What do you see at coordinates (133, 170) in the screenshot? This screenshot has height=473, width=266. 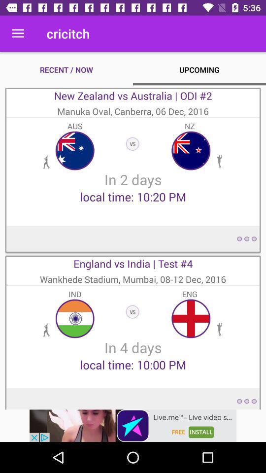 I see `select the table below the upcoming` at bounding box center [133, 170].